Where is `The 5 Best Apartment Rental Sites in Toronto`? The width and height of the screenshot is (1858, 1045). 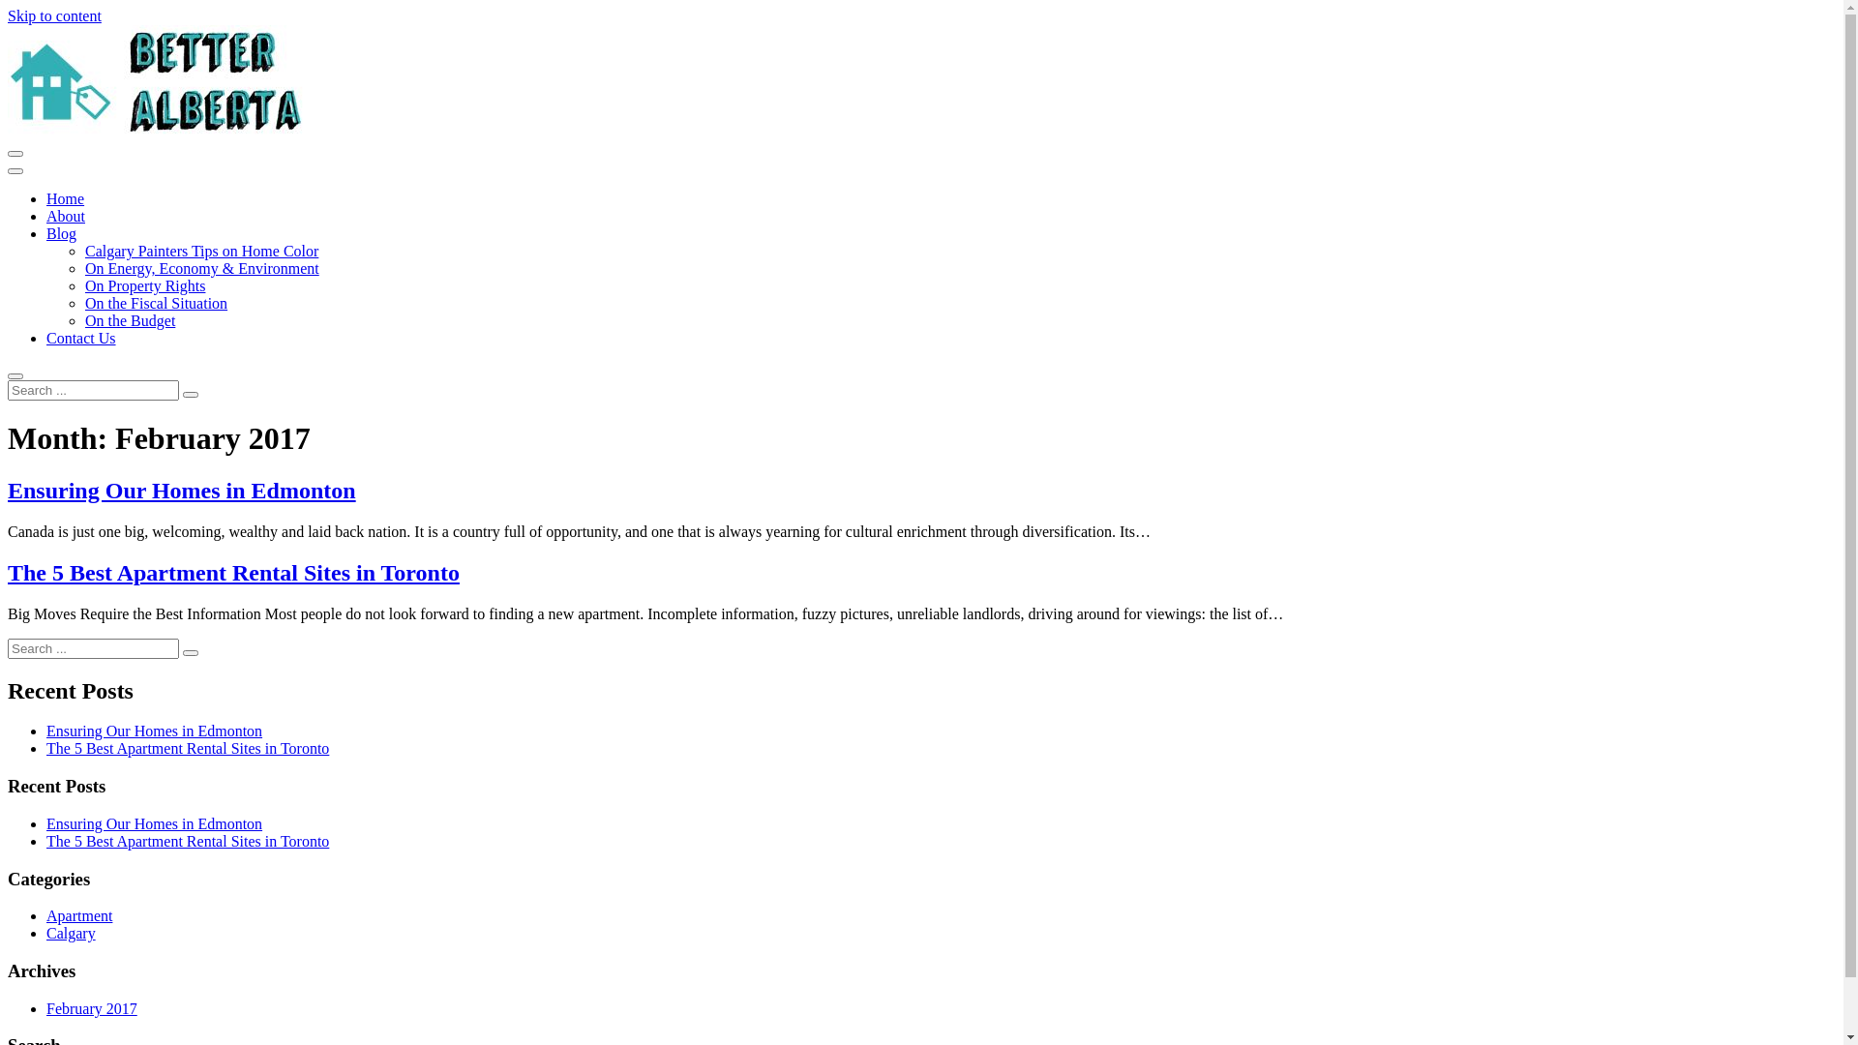
The 5 Best Apartment Rental Sites in Toronto is located at coordinates (234, 573).